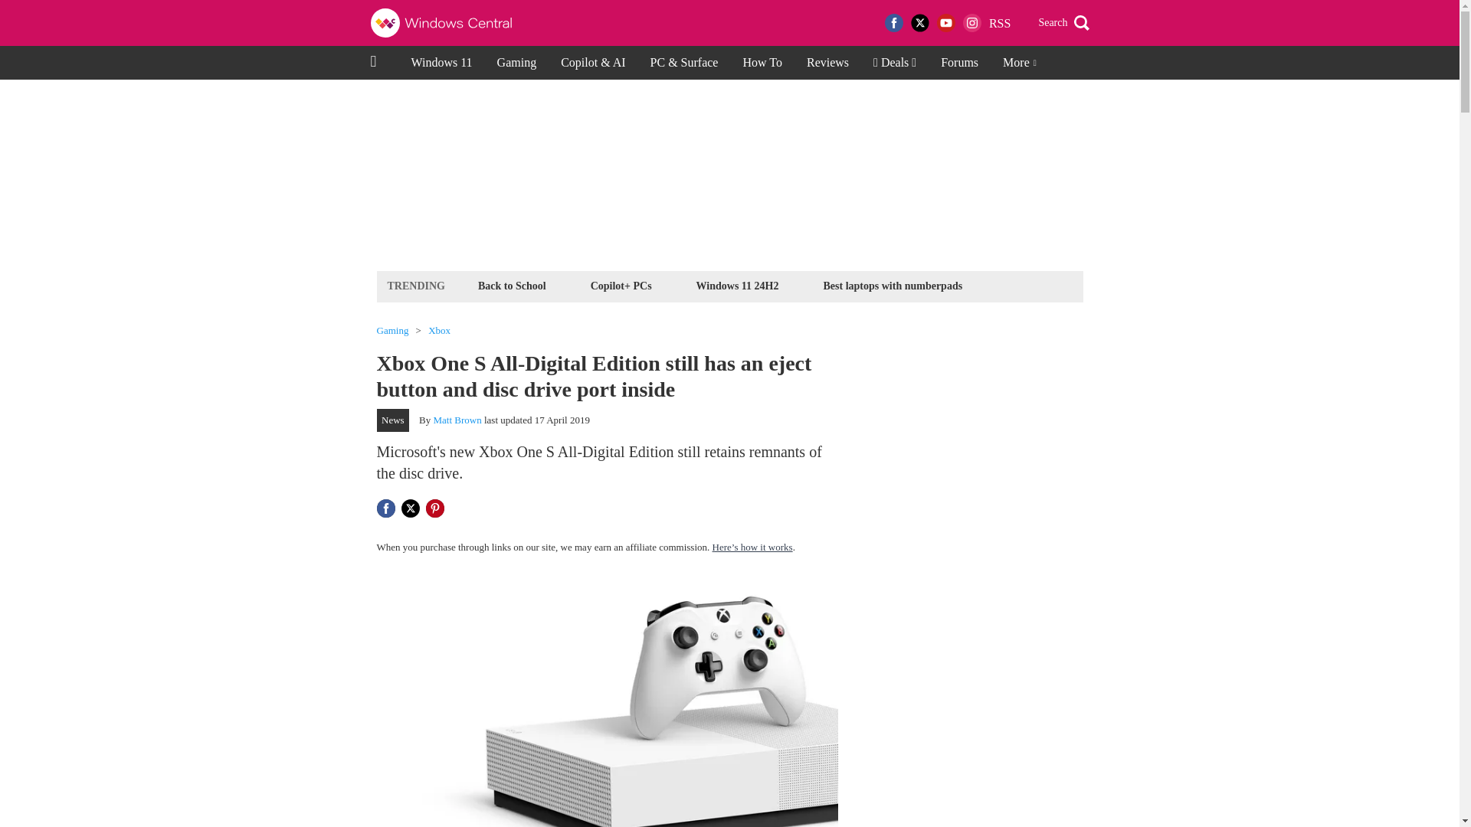  Describe the element at coordinates (893, 285) in the screenshot. I see `Best laptops with numberpads` at that location.